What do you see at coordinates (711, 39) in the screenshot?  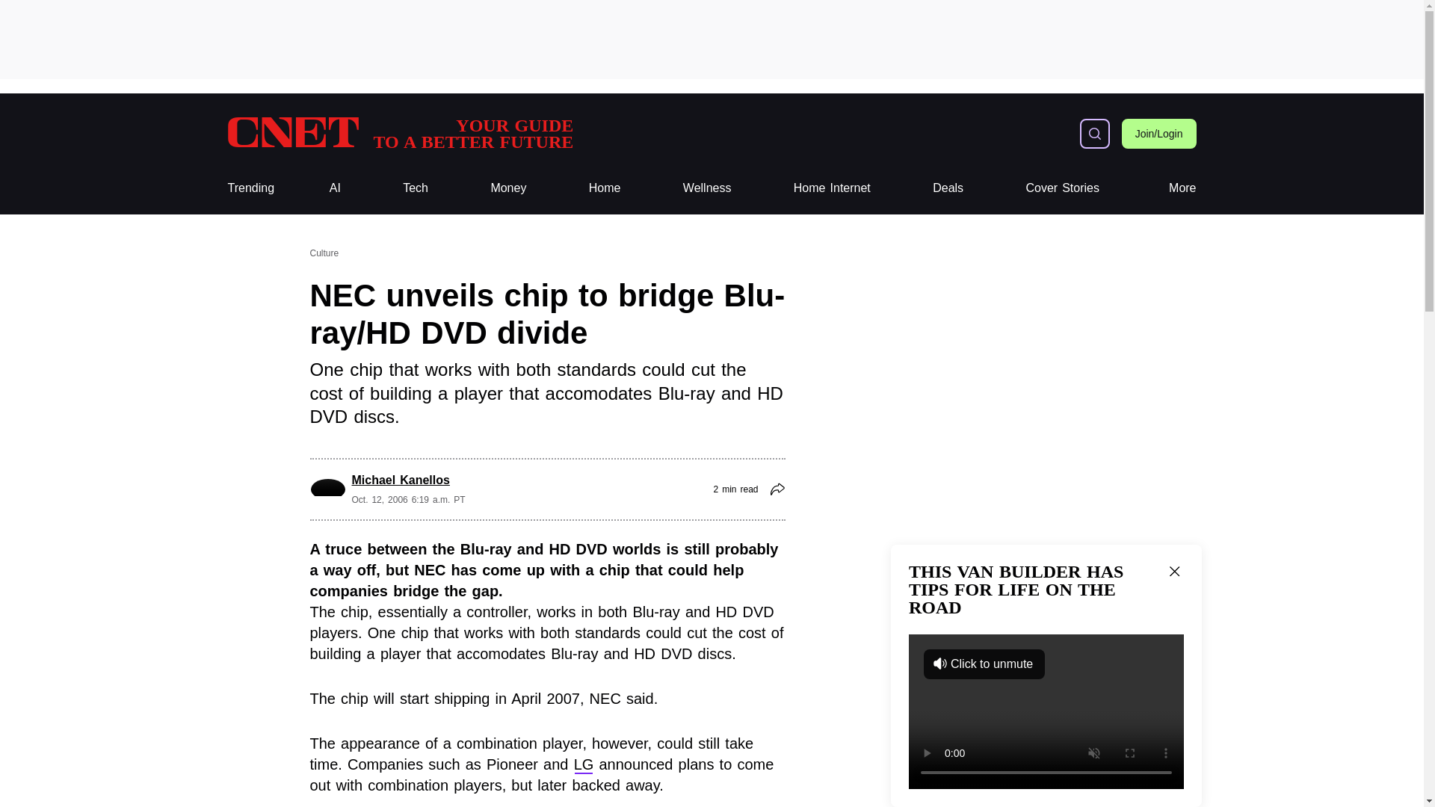 I see `Wellness` at bounding box center [711, 39].